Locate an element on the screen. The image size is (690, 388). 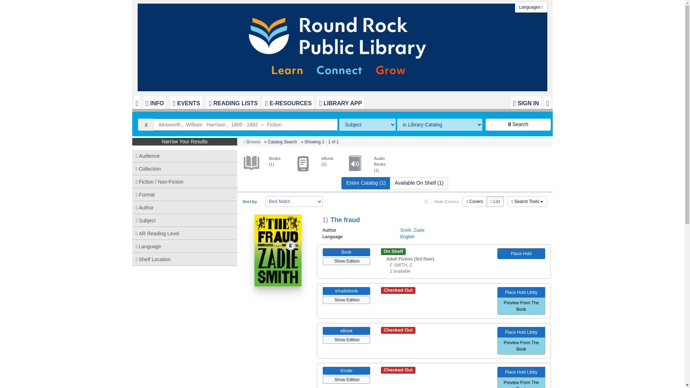
EVENTS is located at coordinates (186, 102).